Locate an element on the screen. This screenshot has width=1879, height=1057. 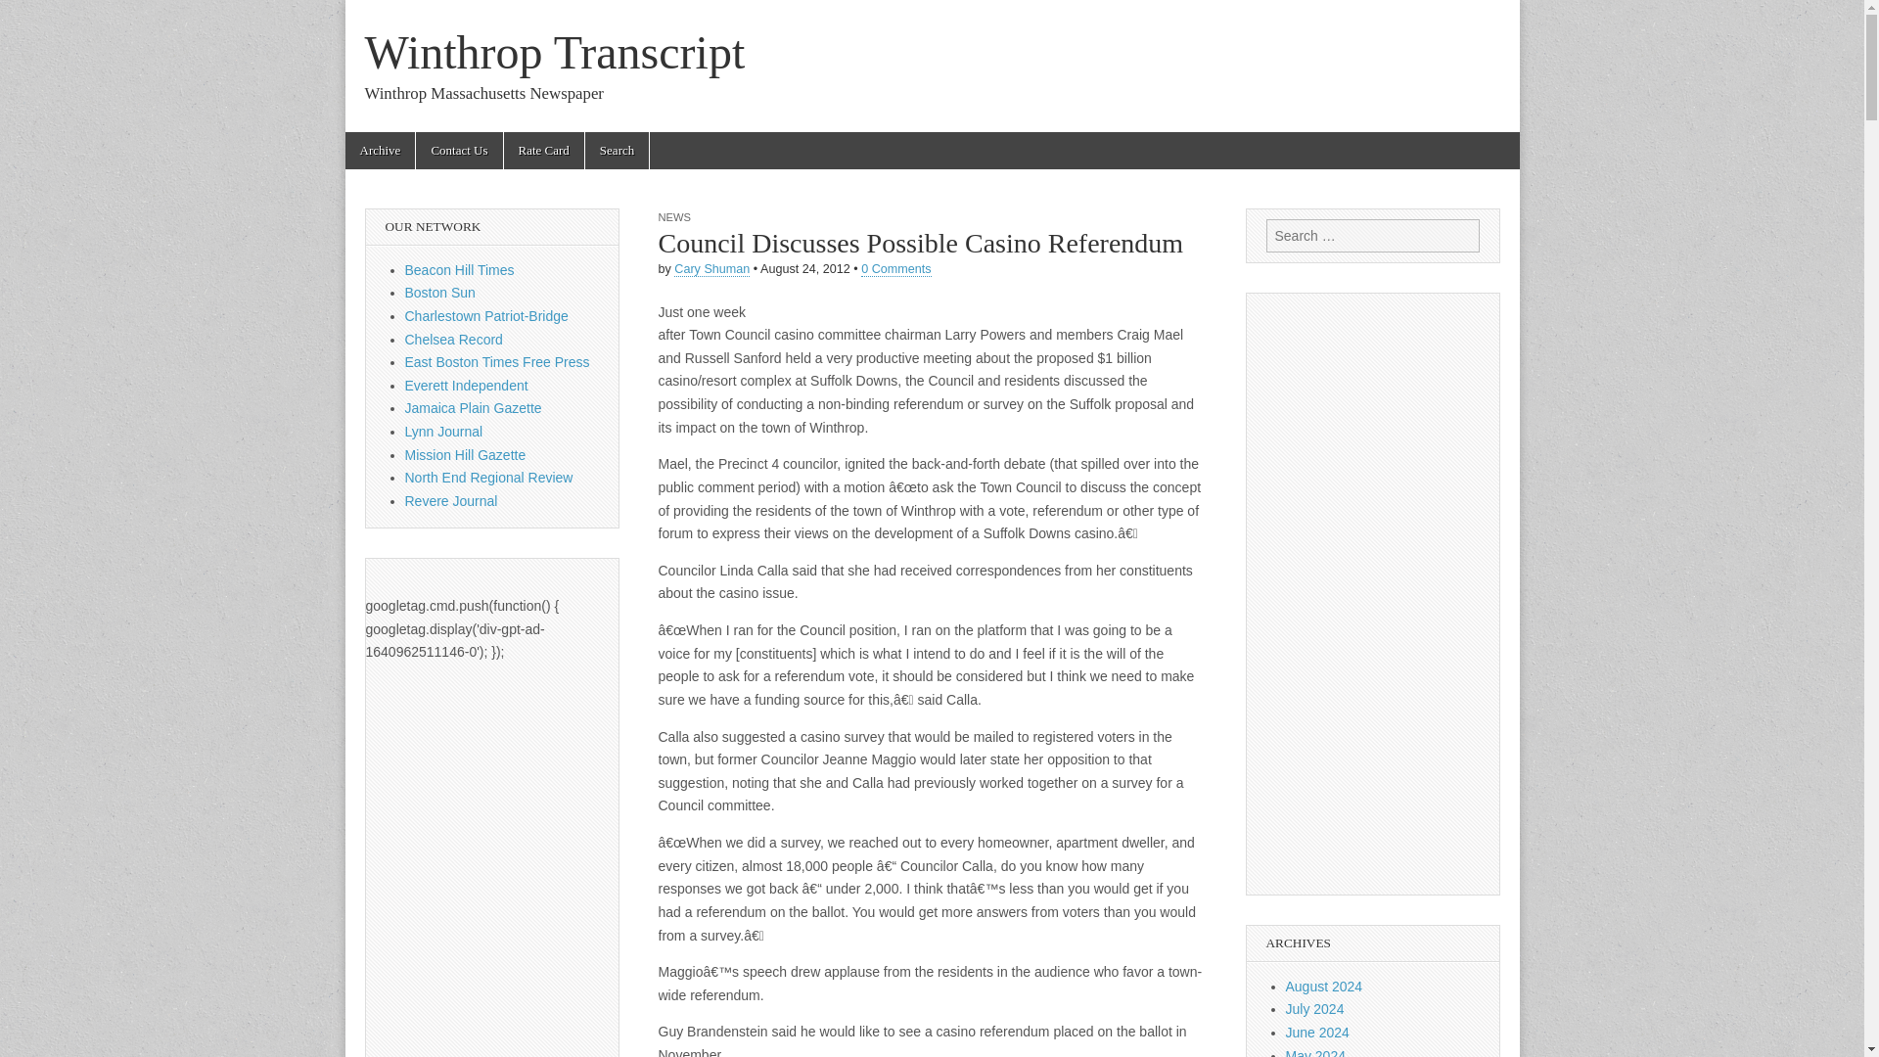
Beacon Hill Times is located at coordinates (460, 270).